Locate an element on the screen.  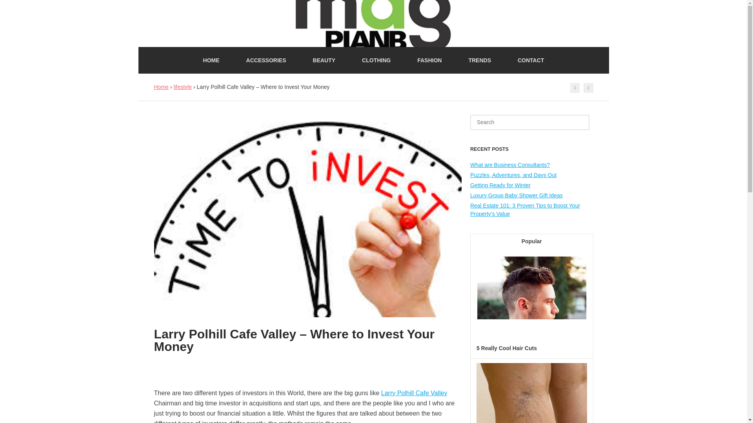
Home is located at coordinates (161, 87).